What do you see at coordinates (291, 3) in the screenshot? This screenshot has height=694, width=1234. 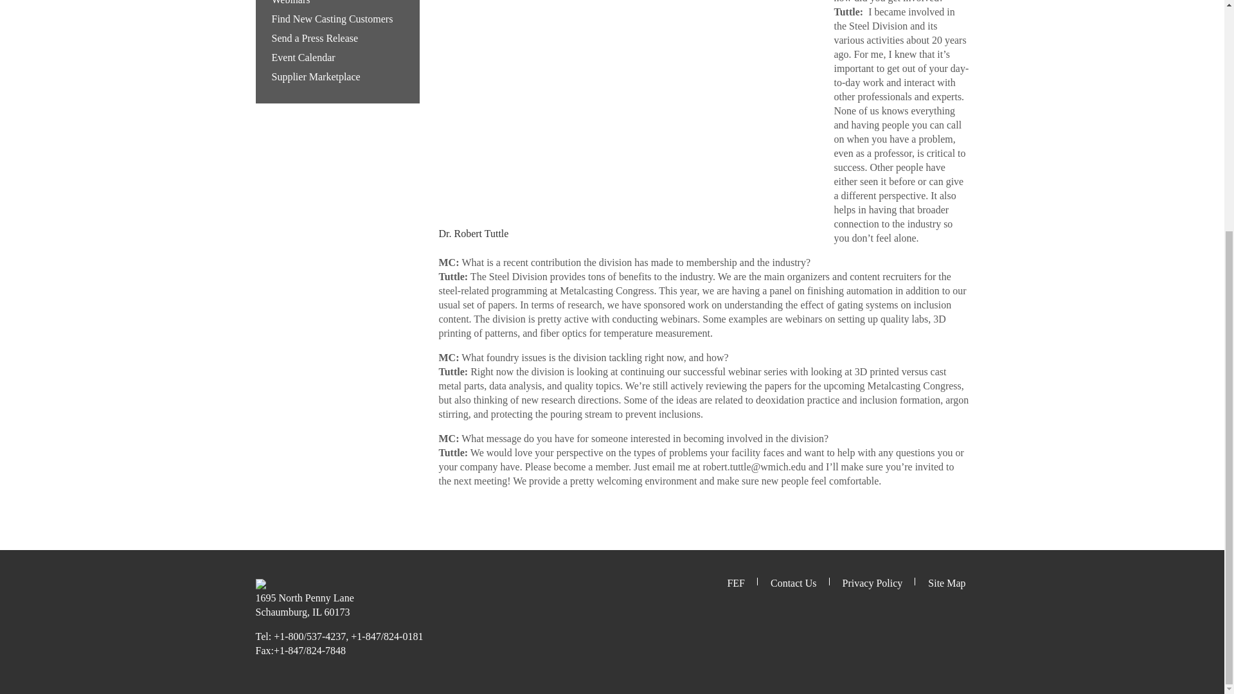 I see `Webinars` at bounding box center [291, 3].